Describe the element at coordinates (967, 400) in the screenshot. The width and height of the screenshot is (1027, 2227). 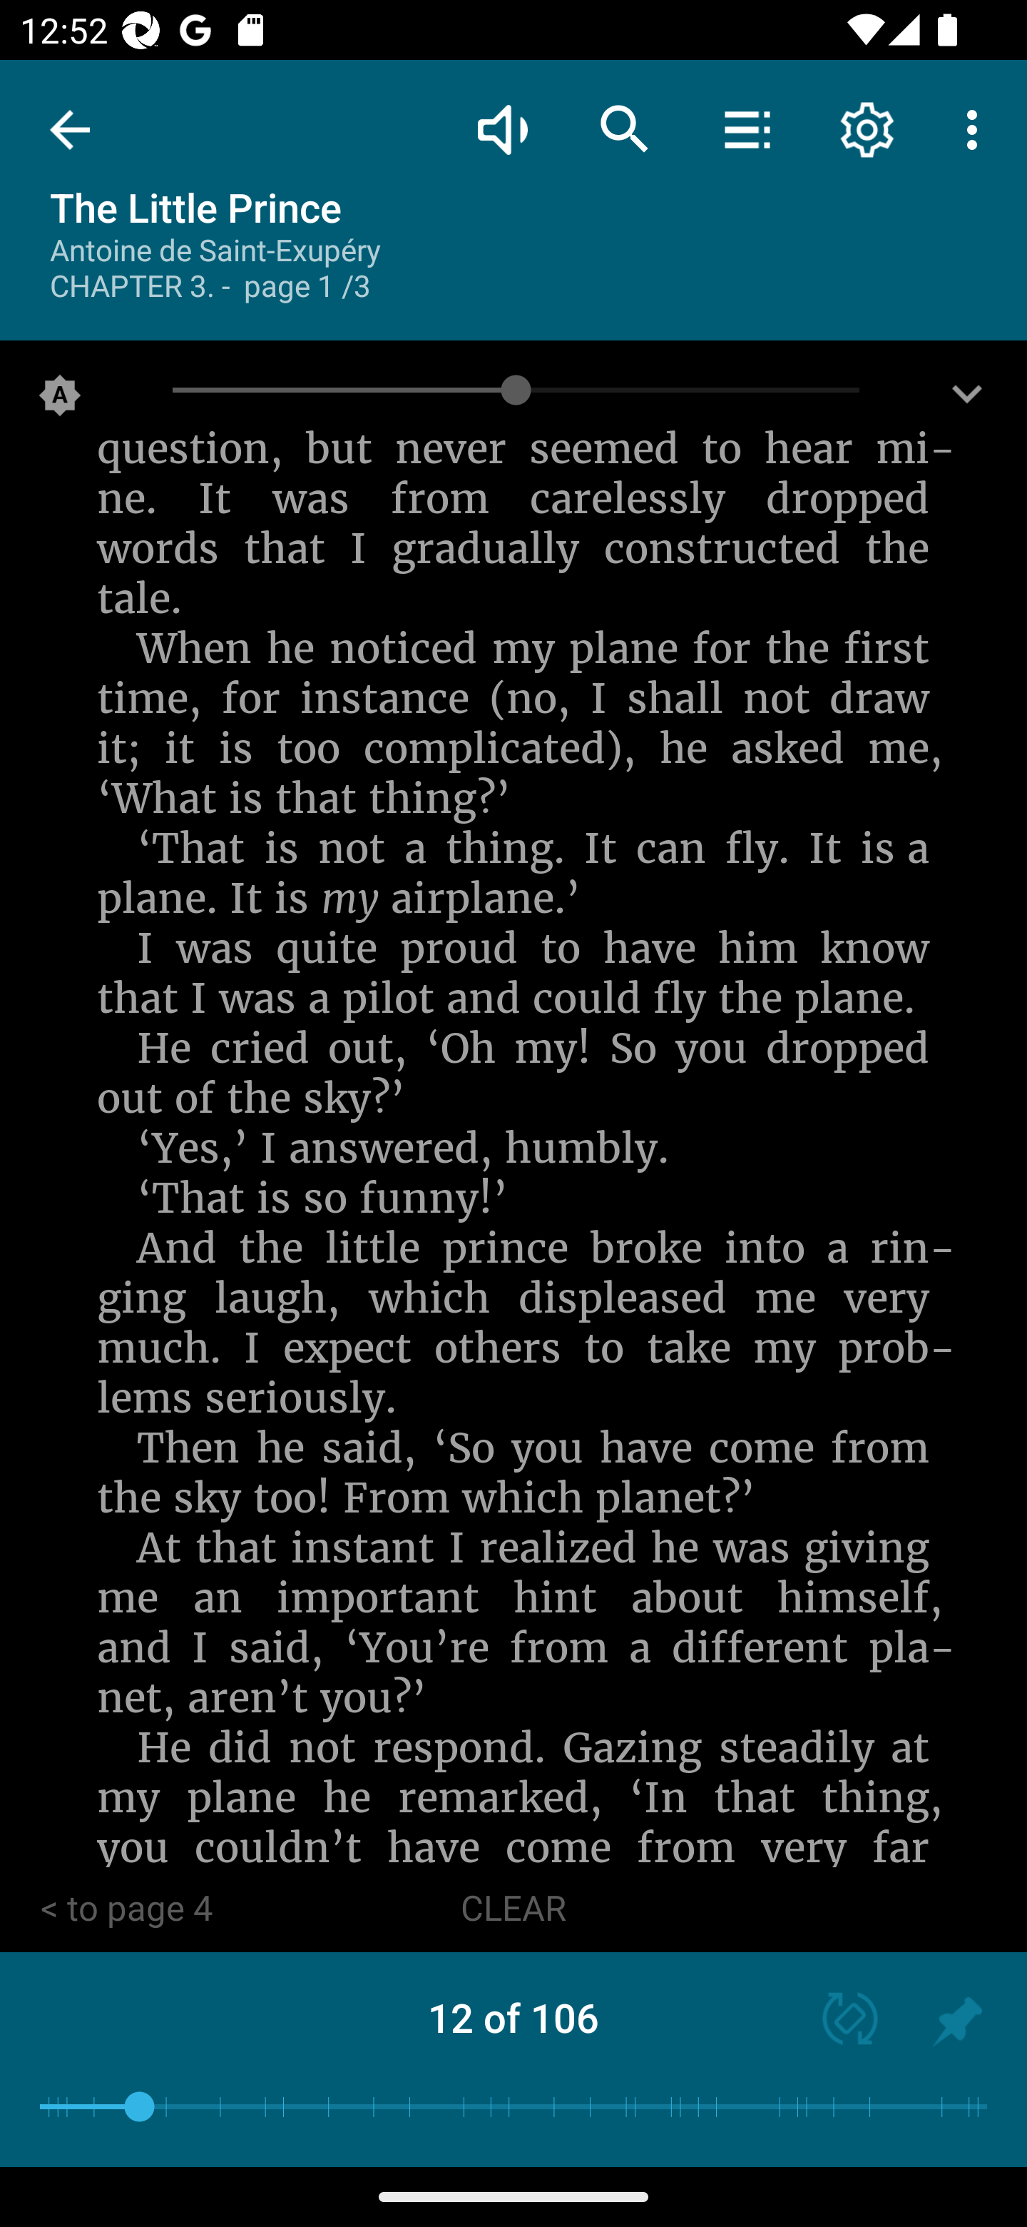
I see `Screen brightness settings` at that location.